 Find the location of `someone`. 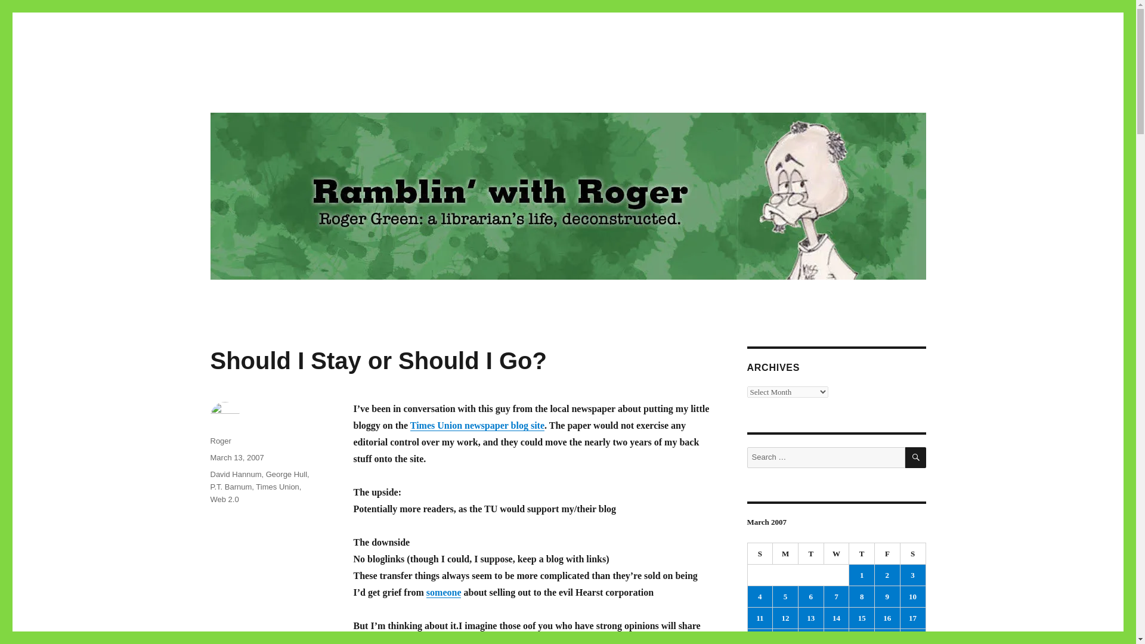

someone is located at coordinates (444, 592).